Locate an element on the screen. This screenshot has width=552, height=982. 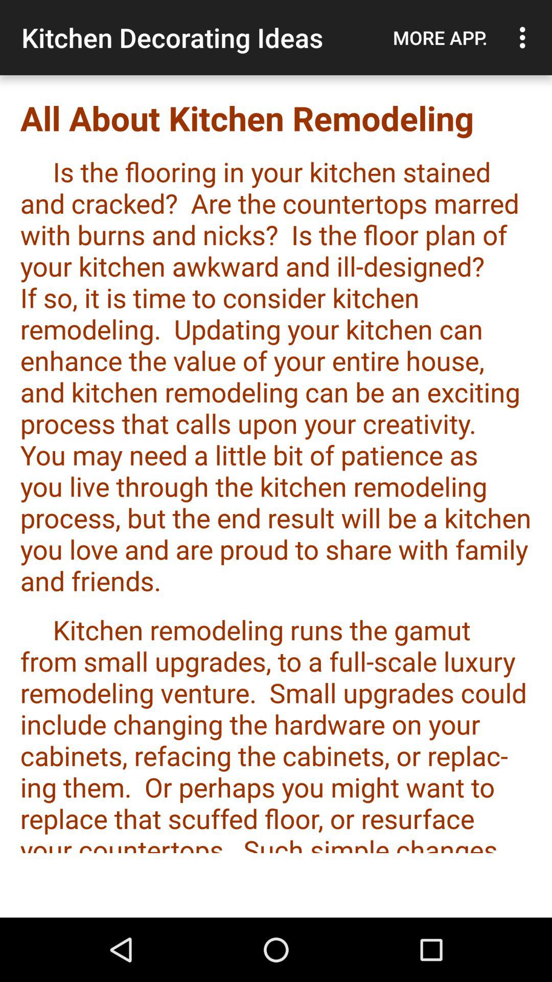
turn off item next to the more app. icon is located at coordinates (525, 37).